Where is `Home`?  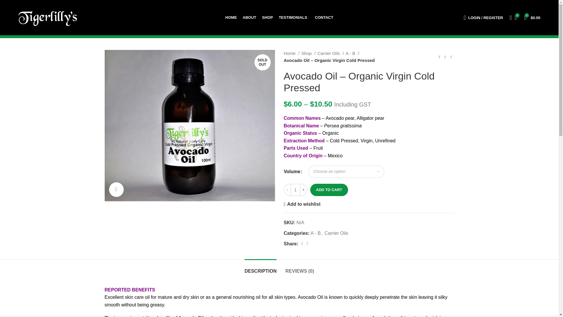
Home is located at coordinates (291, 53).